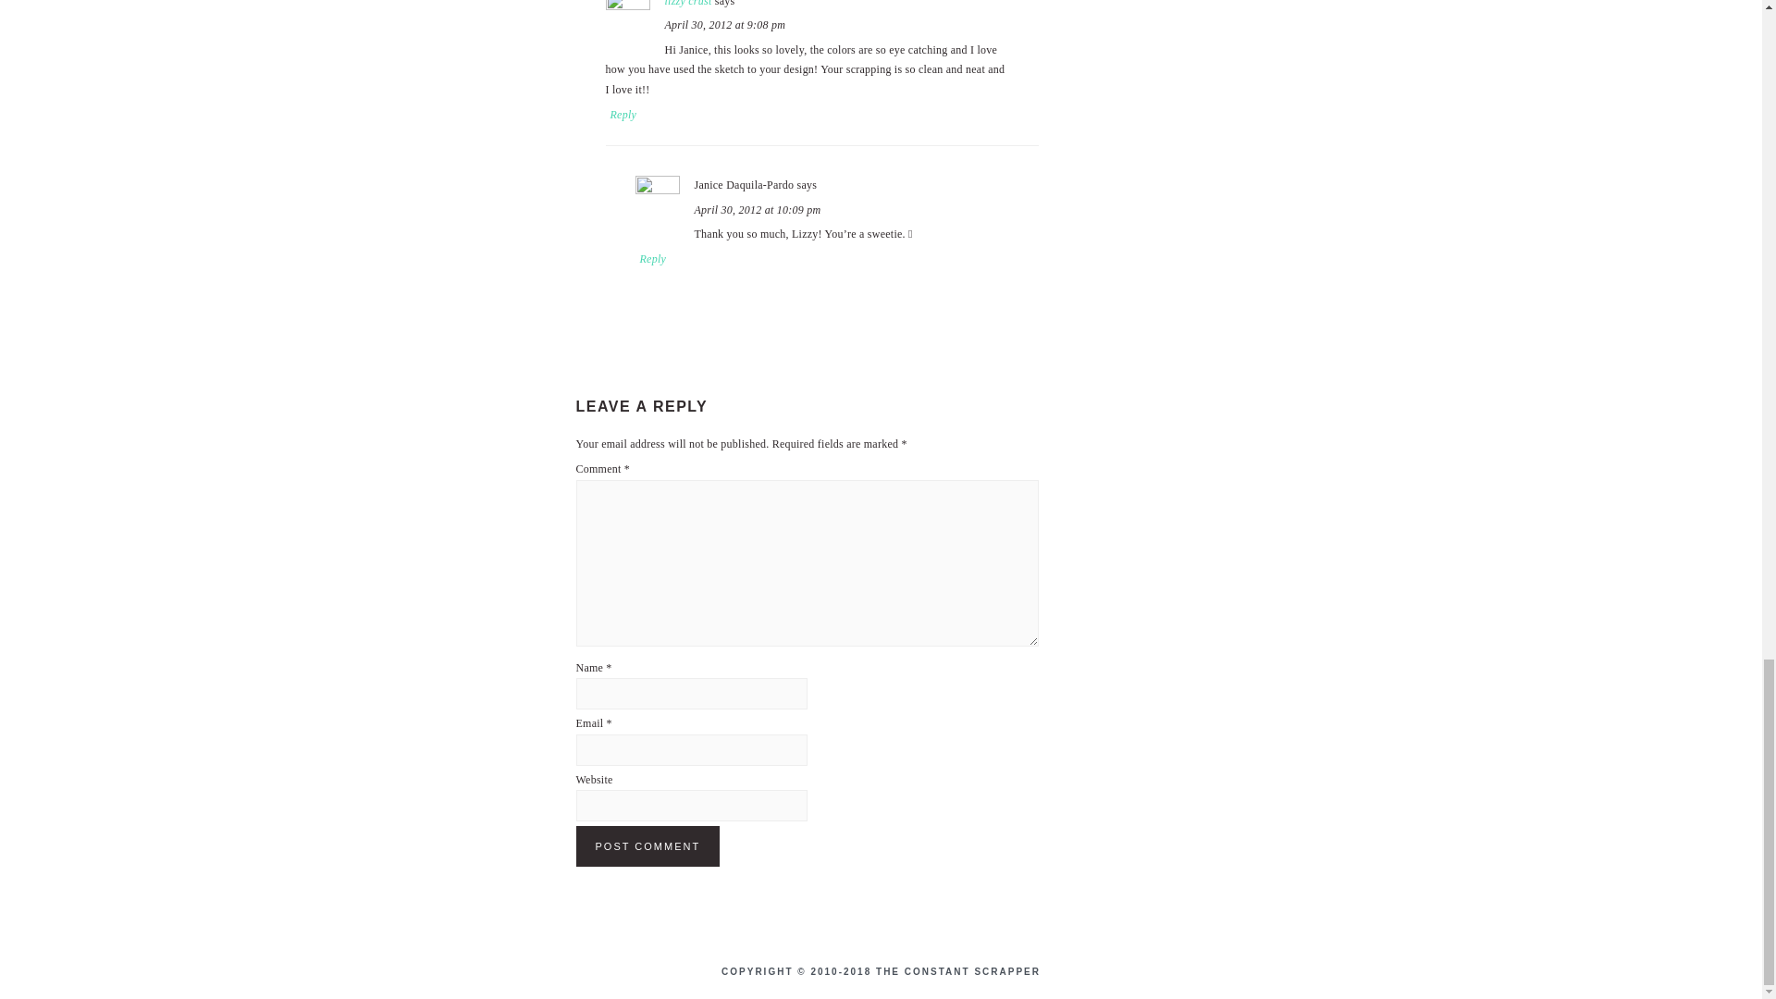  I want to click on April 30, 2012 at 10:09 pm, so click(757, 210).